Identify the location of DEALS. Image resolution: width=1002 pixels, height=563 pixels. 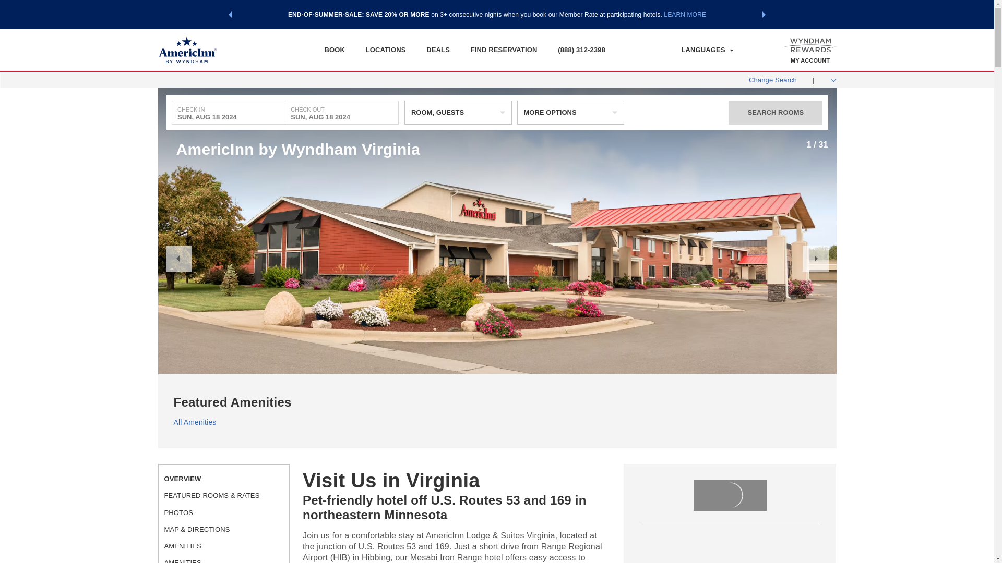
(438, 50).